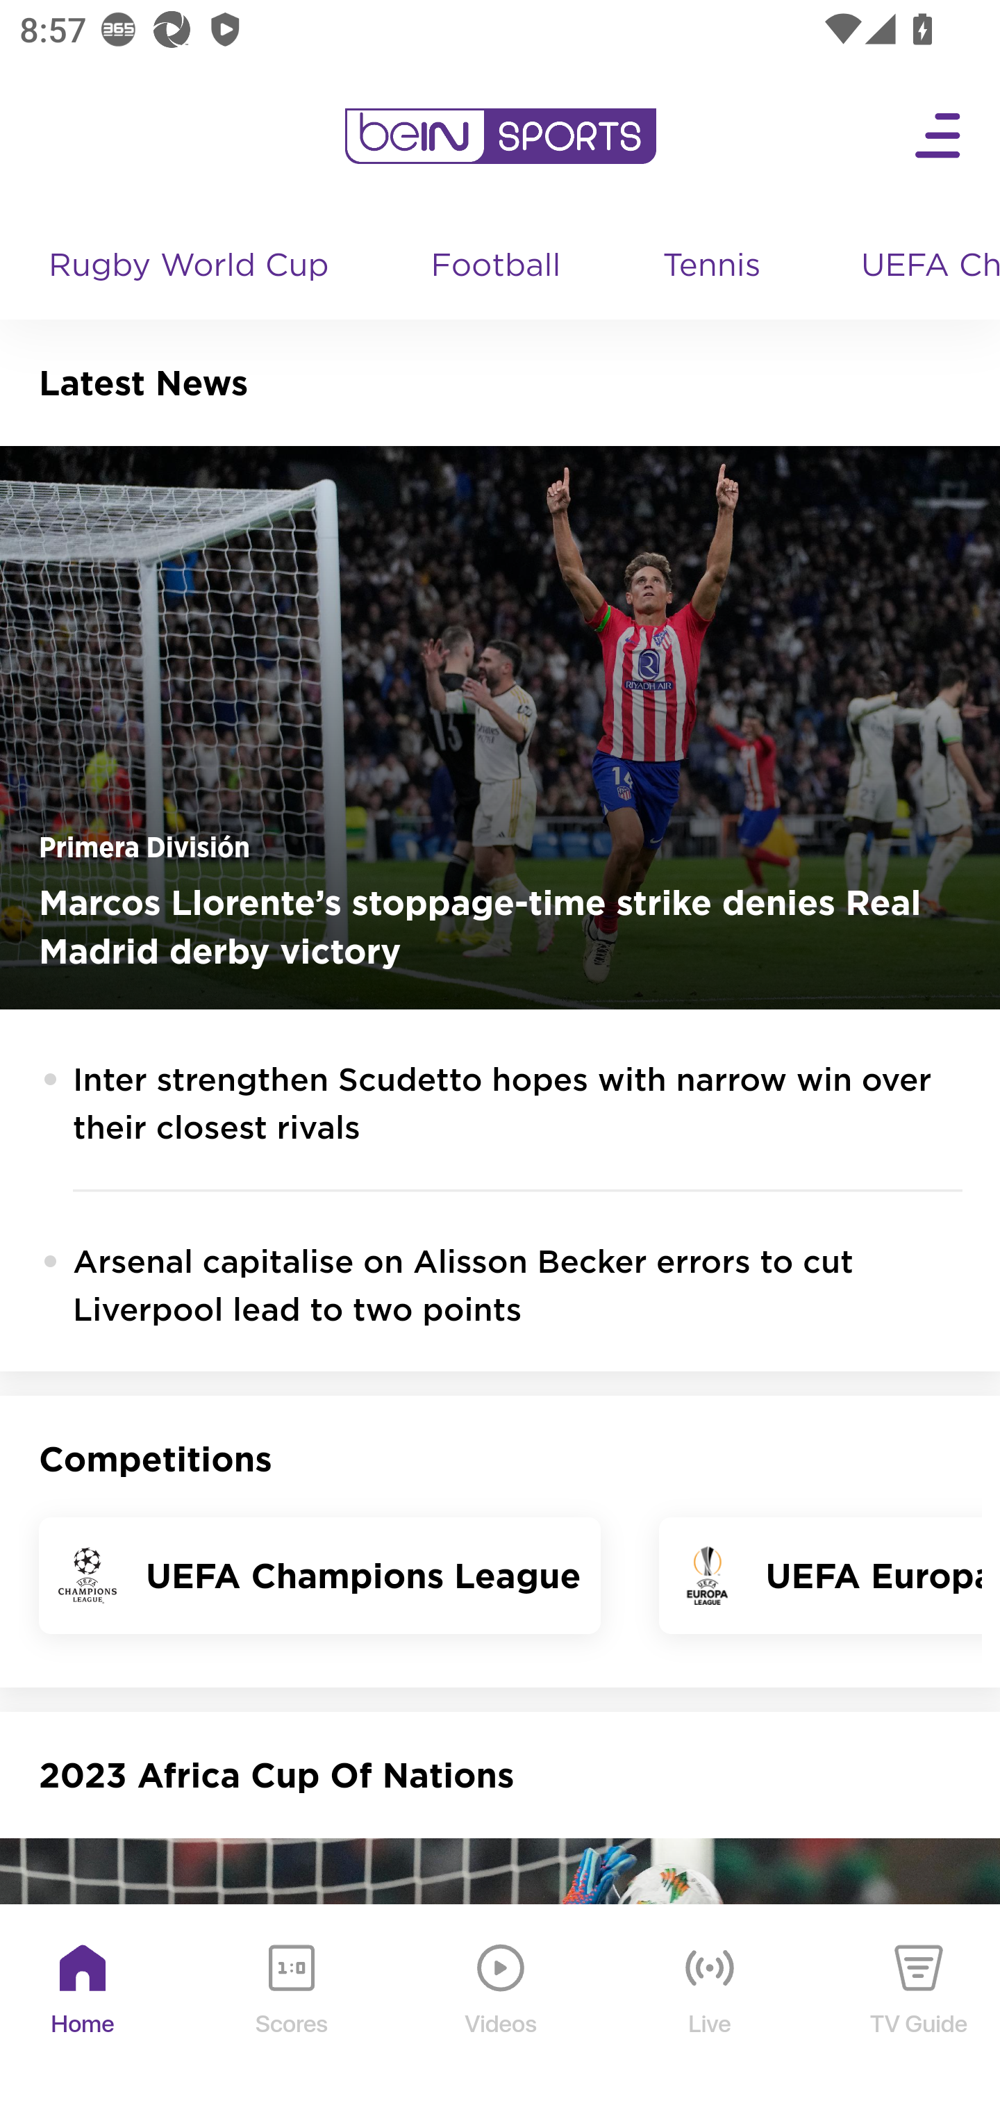 The width and height of the screenshot is (1000, 2112). I want to click on Home Home Icon Home, so click(83, 2009).